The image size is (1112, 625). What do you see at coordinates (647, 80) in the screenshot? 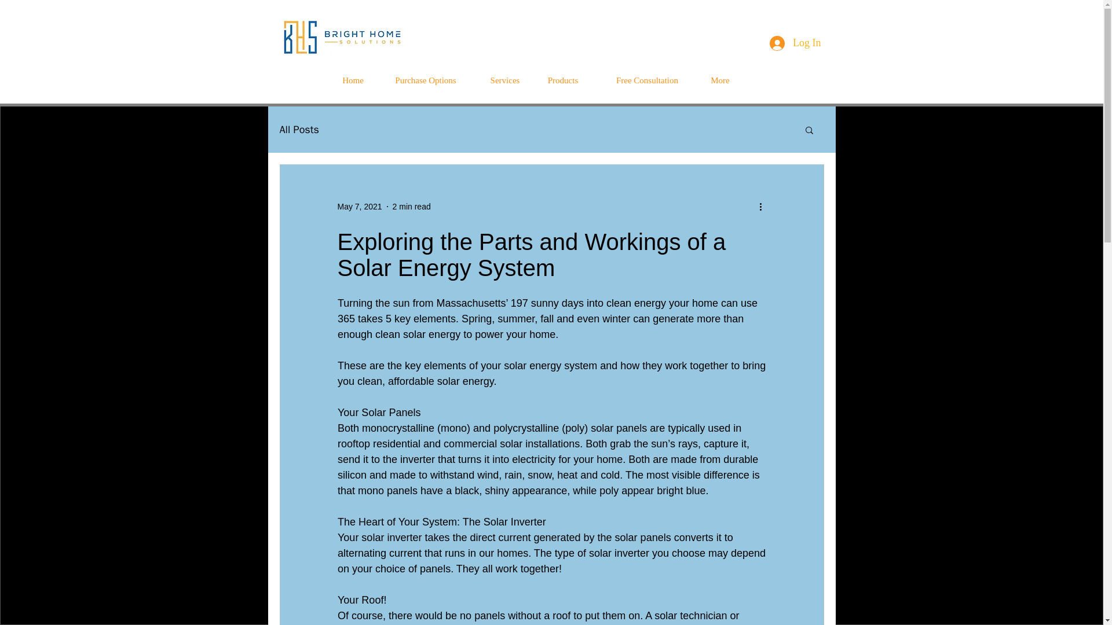
I see `Free Consultation` at bounding box center [647, 80].